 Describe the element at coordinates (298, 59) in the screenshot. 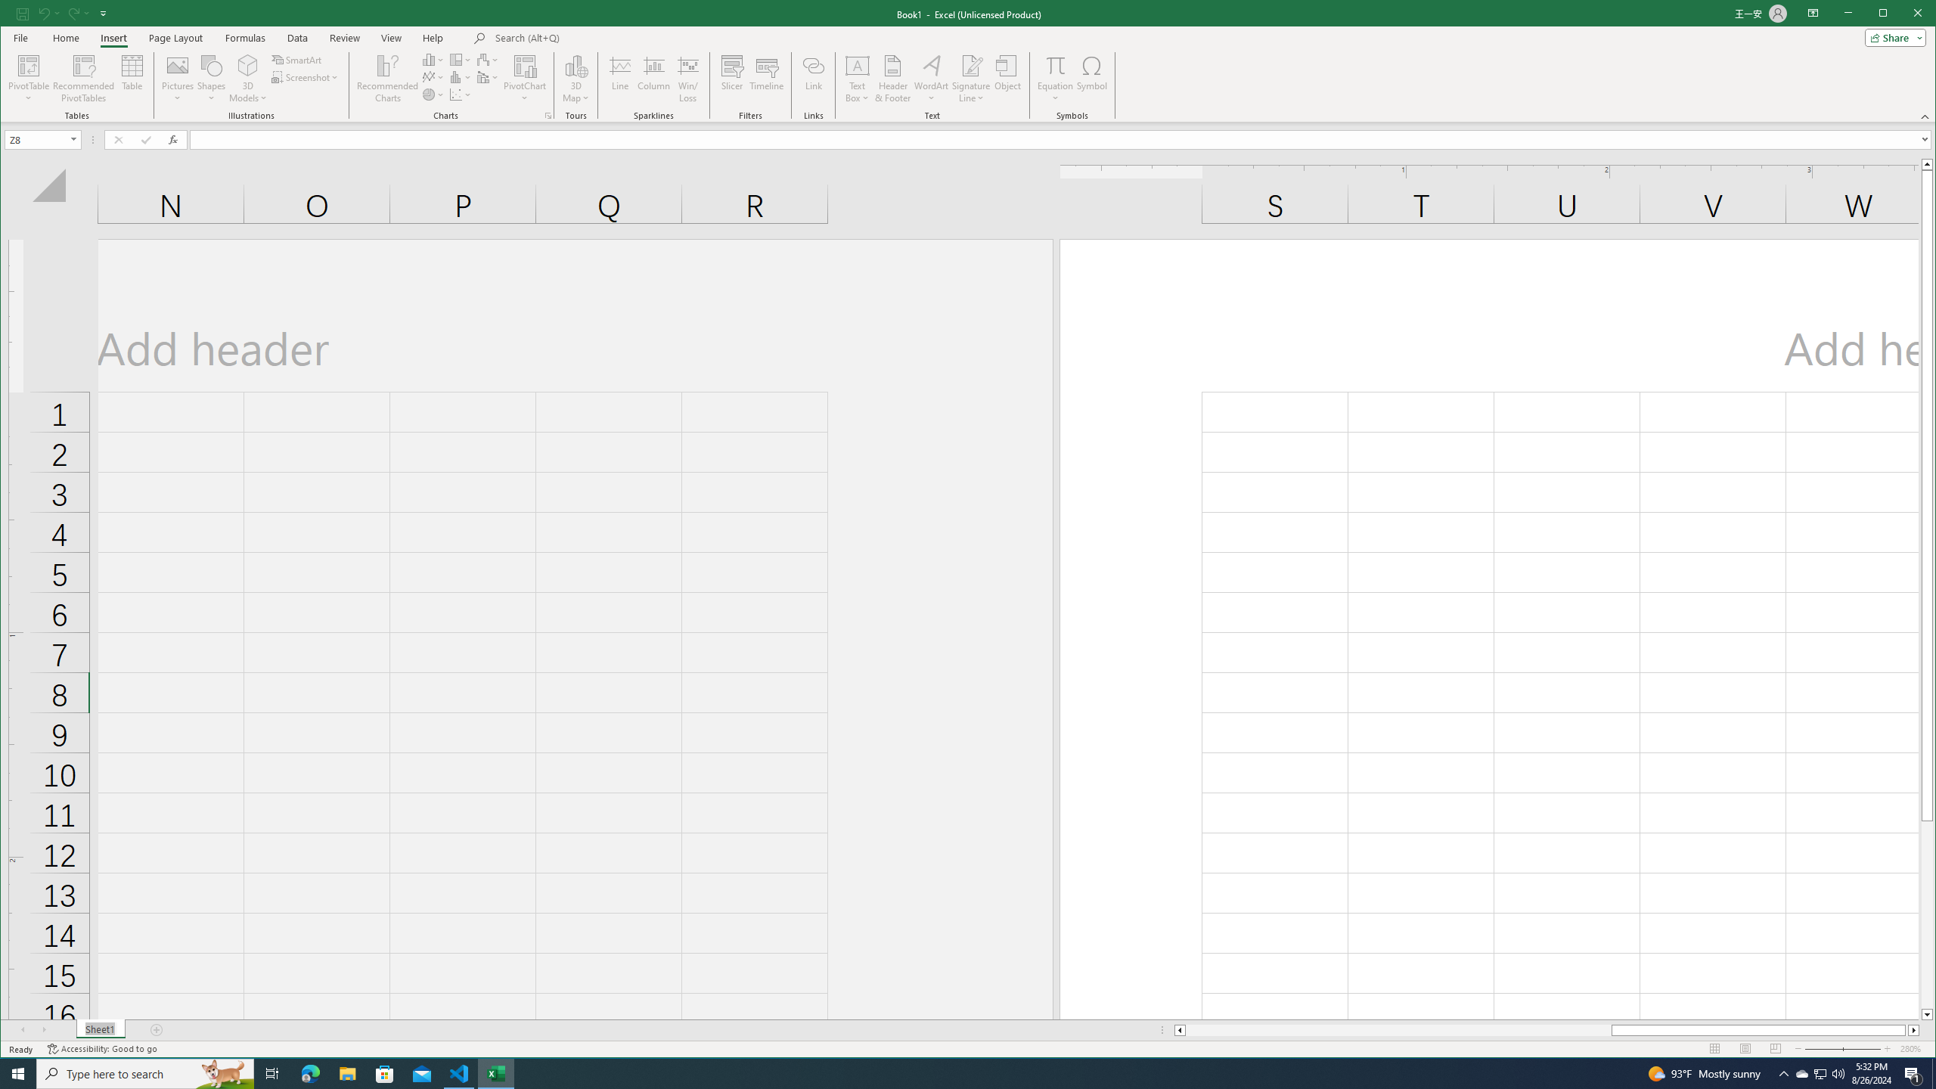

I see `SmartArt...` at that location.